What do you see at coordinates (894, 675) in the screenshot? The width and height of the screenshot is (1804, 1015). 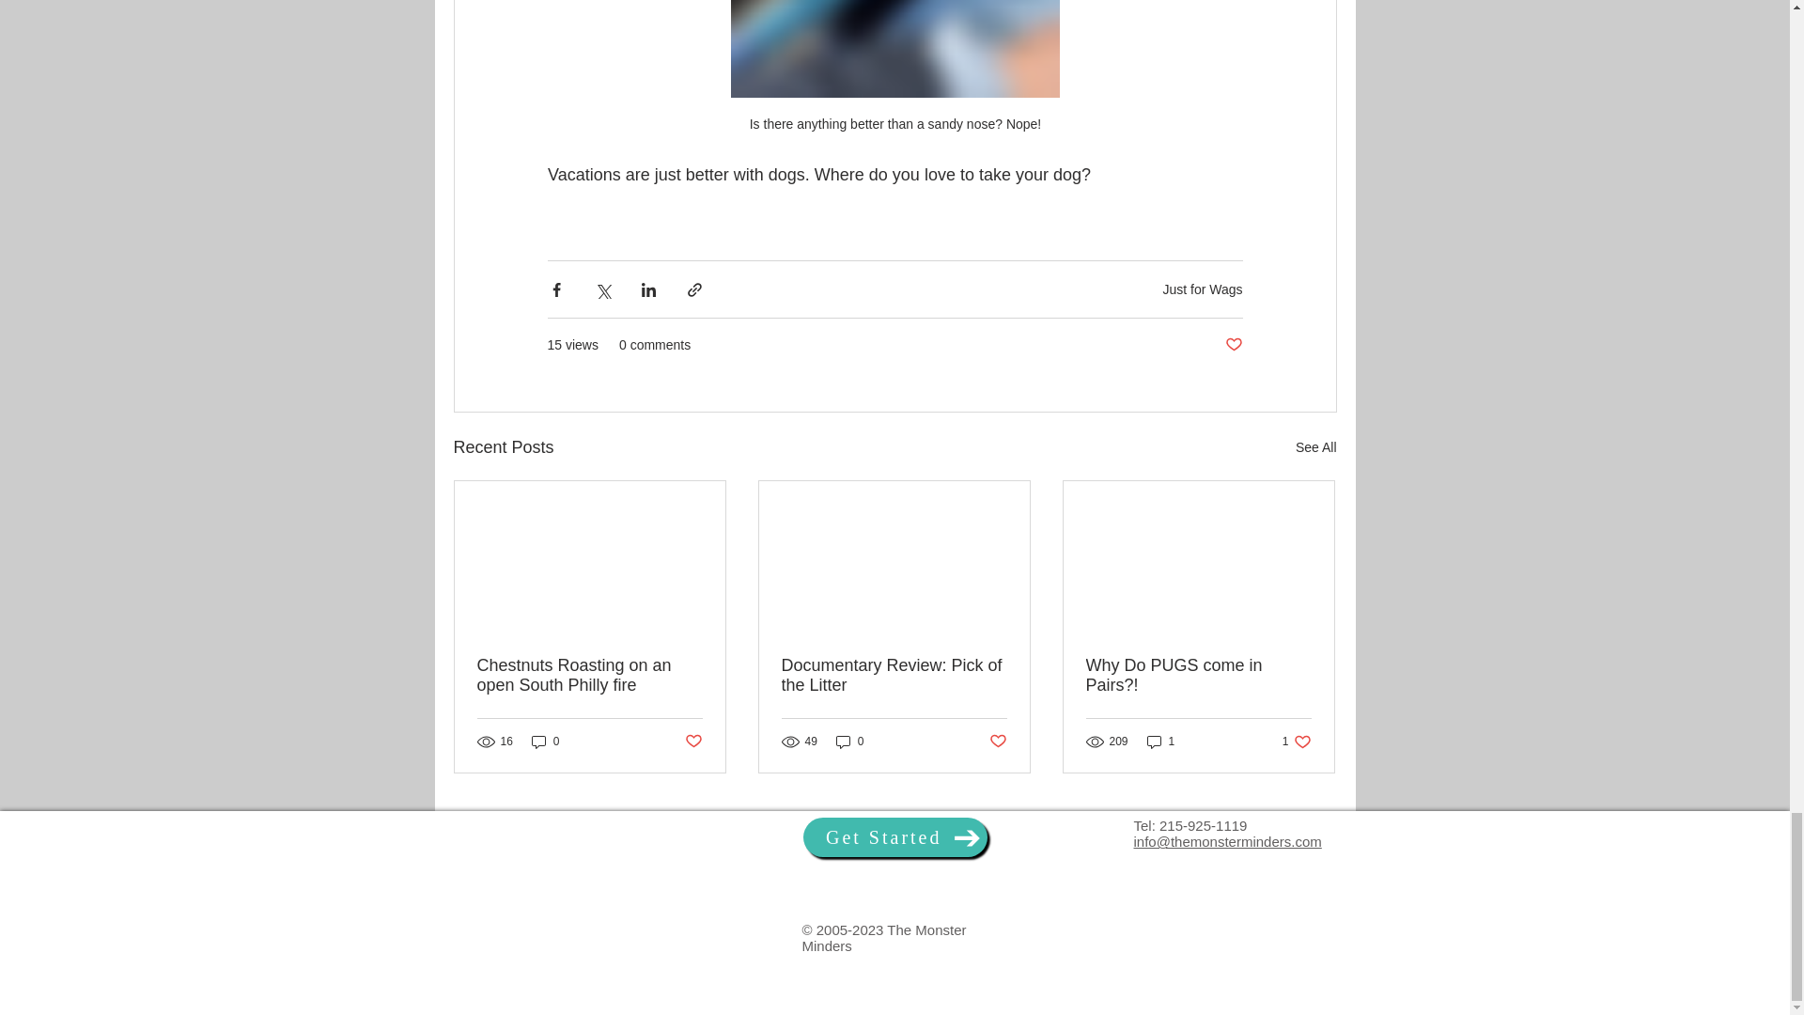 I see `0` at bounding box center [894, 675].